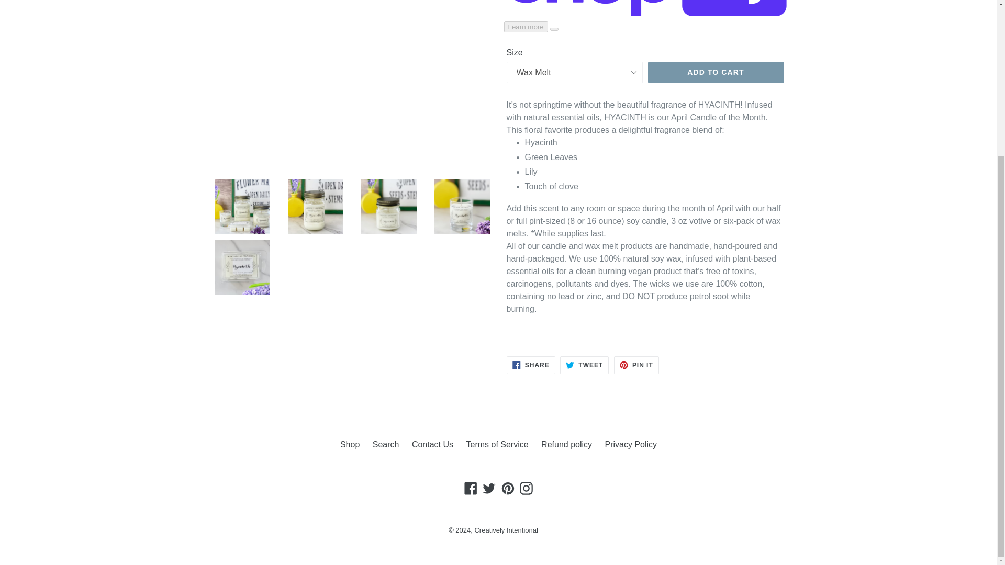 The height and width of the screenshot is (565, 1005). I want to click on Pin on Pinterest, so click(636, 365).